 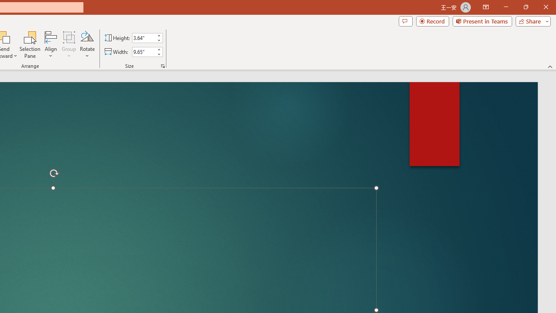 What do you see at coordinates (143, 38) in the screenshot?
I see `Shape Height` at bounding box center [143, 38].